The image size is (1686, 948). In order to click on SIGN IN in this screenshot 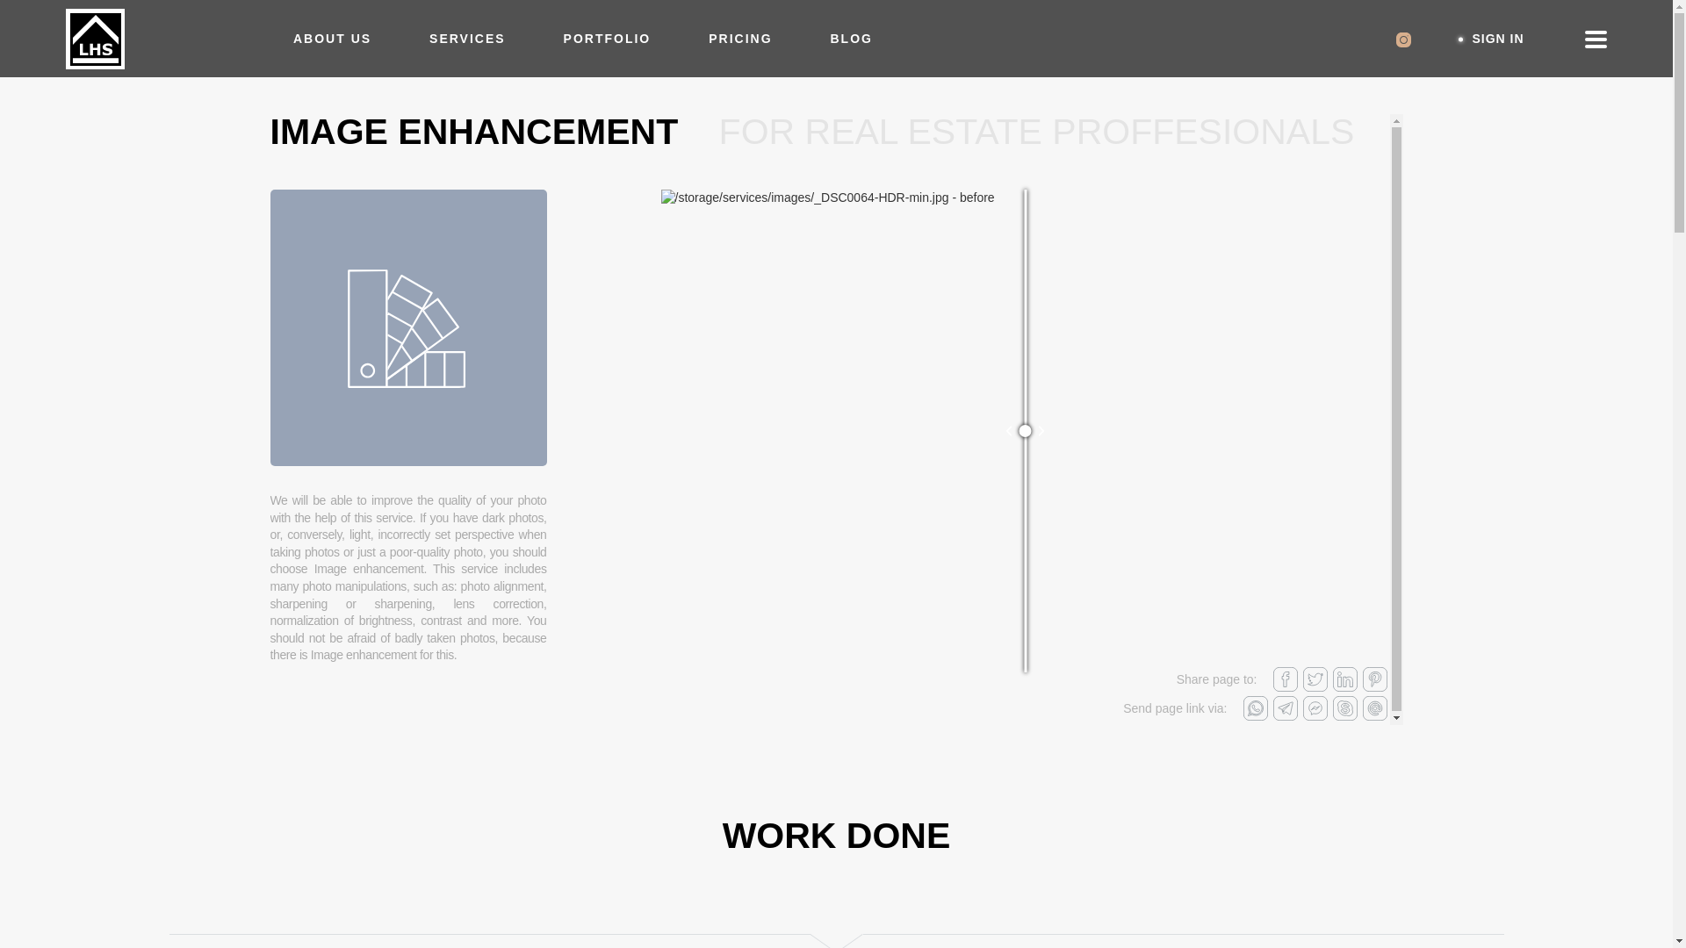, I will do `click(1498, 39)`.